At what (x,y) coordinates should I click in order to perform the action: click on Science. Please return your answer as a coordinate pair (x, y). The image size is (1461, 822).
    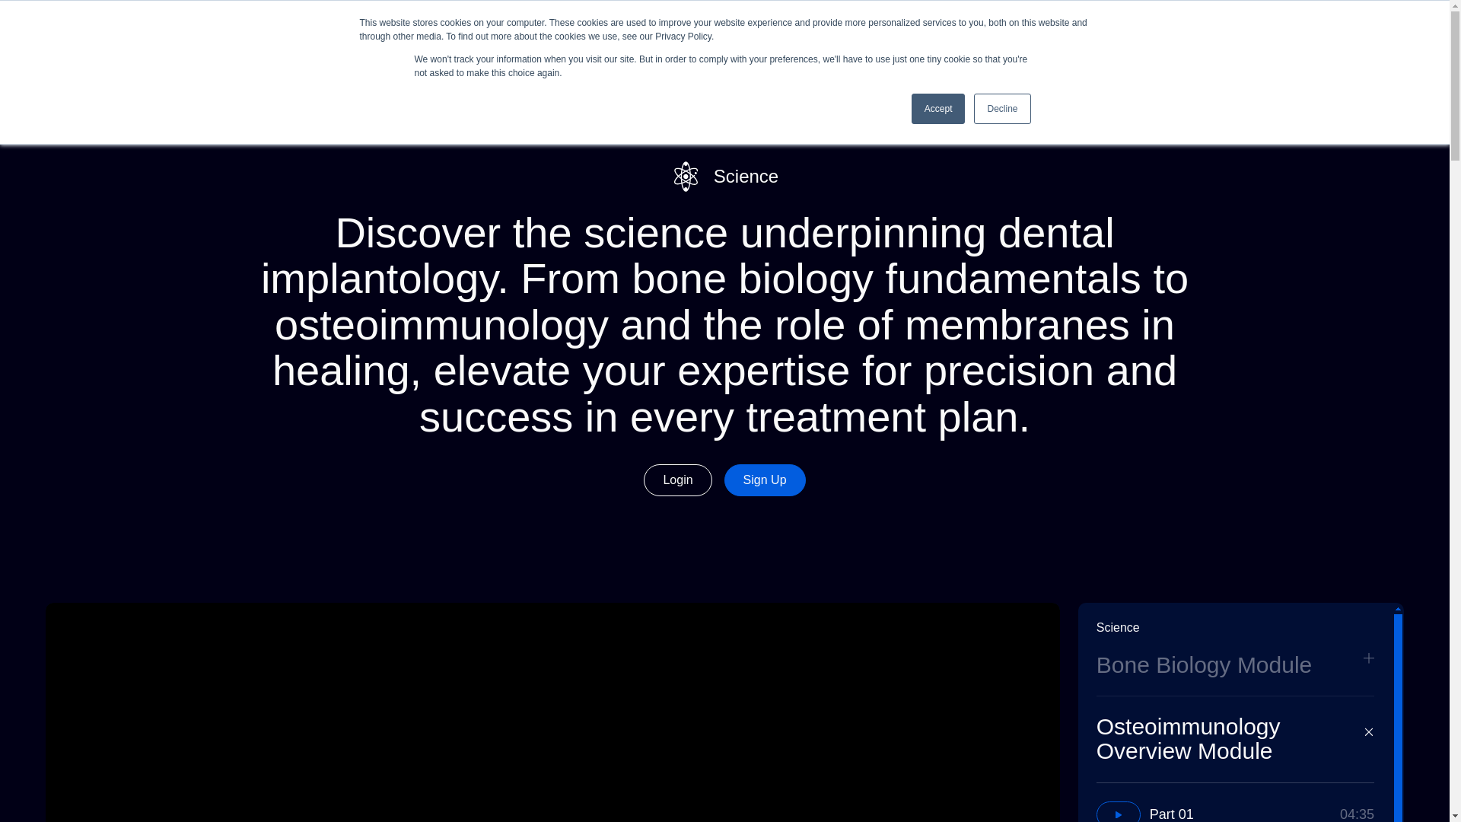
    Looking at the image, I should click on (951, 47).